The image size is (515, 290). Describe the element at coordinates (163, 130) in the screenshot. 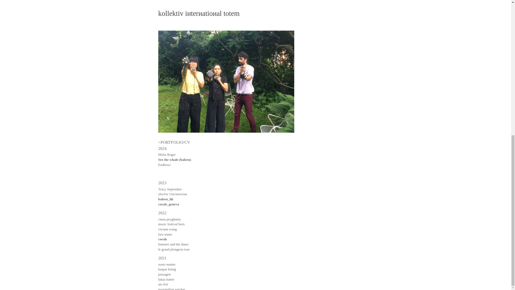

I see `pinyin` at that location.